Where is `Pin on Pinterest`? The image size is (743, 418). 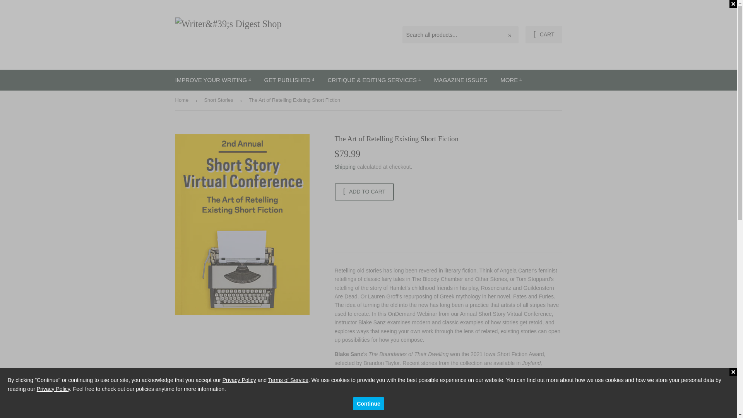 Pin on Pinterest is located at coordinates (410, 400).